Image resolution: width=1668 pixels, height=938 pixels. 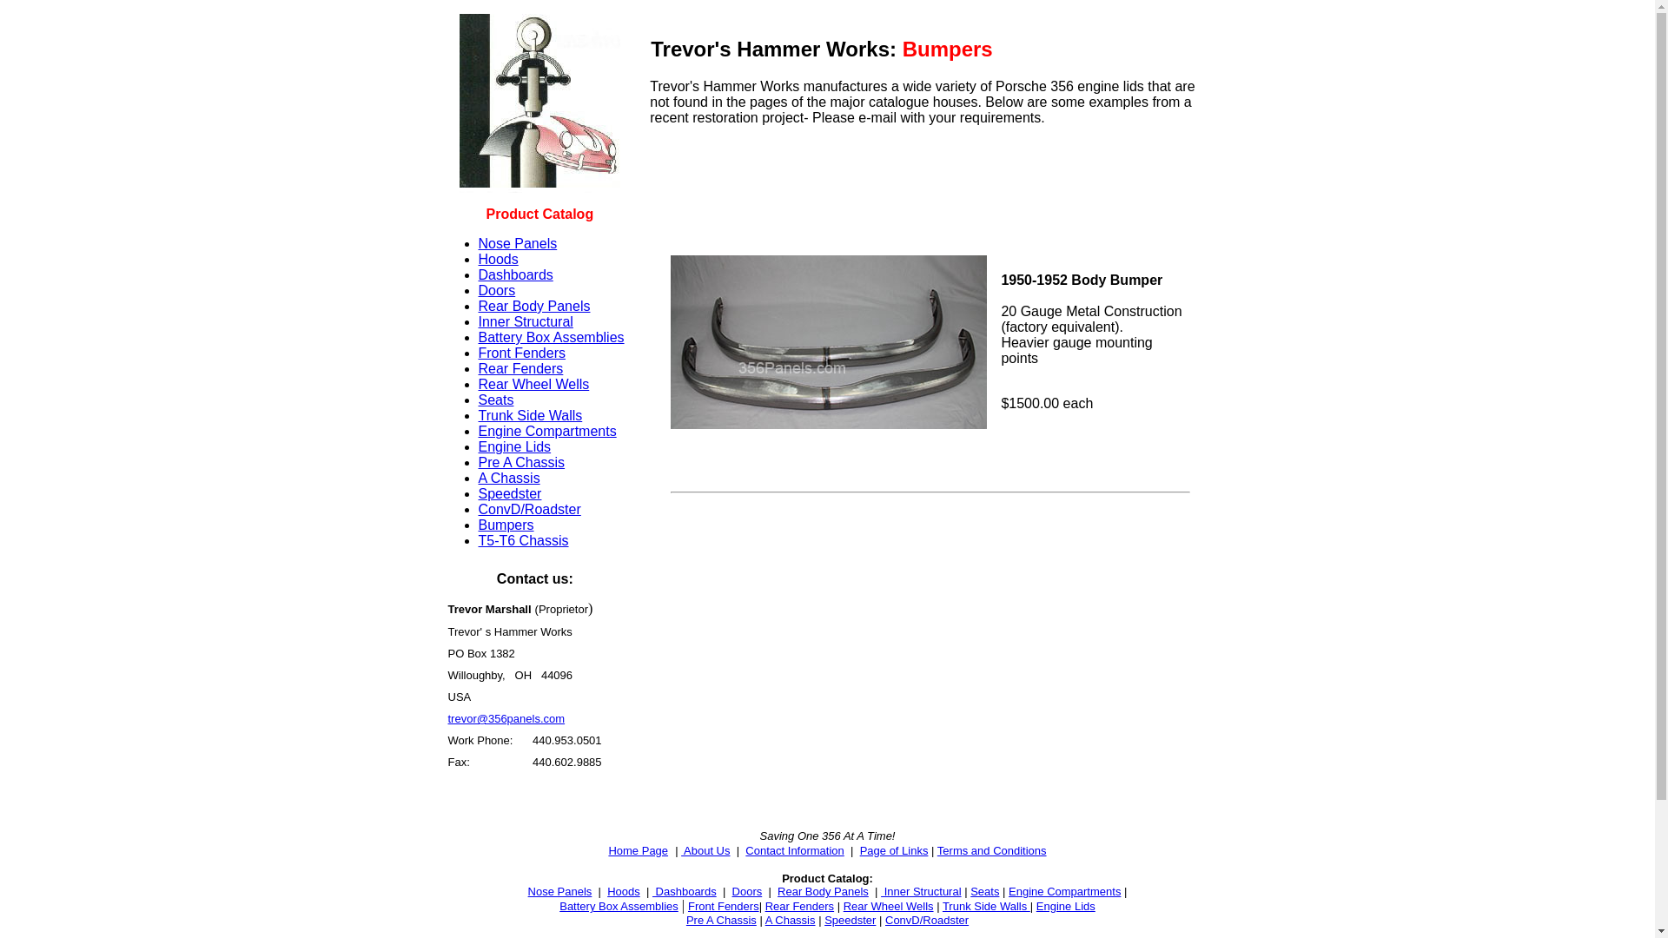 I want to click on Doors, so click(x=497, y=290).